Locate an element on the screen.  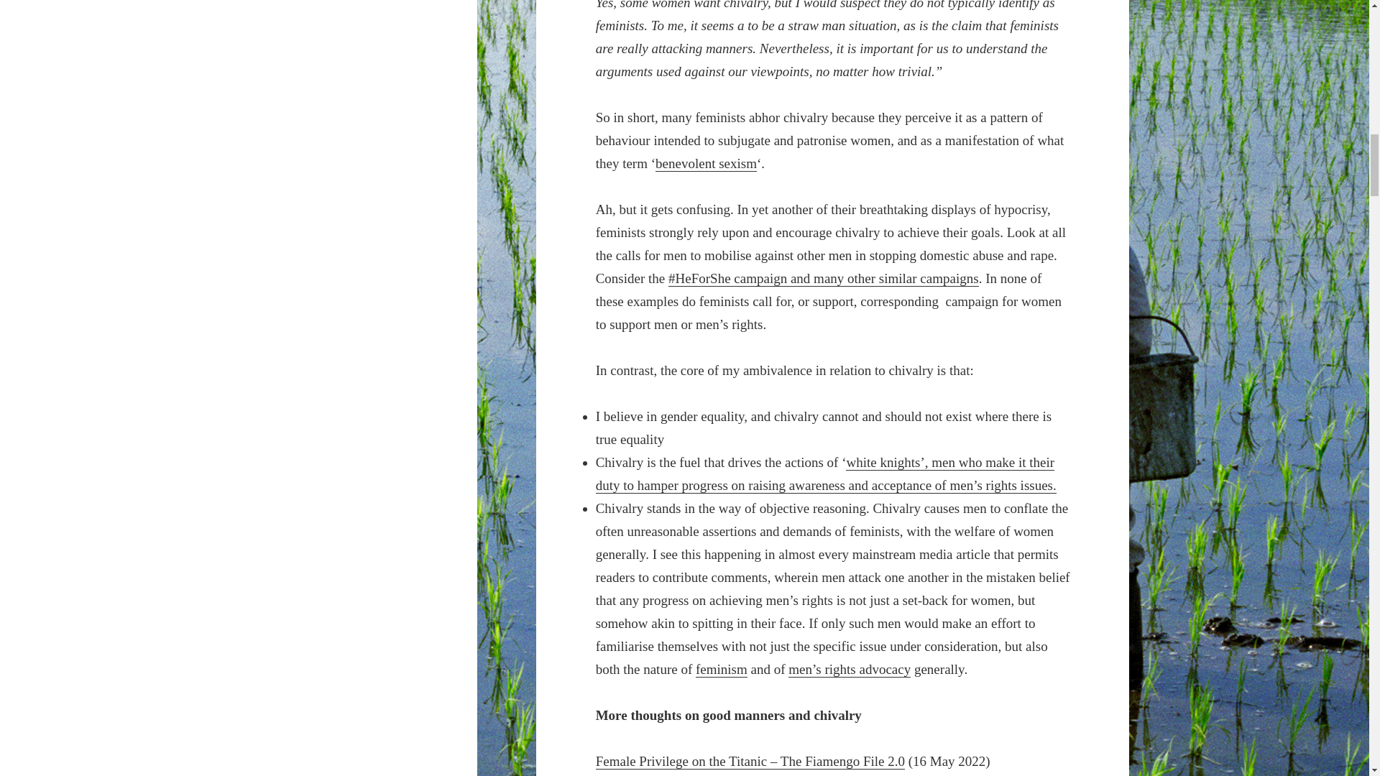
feminism is located at coordinates (722, 670).